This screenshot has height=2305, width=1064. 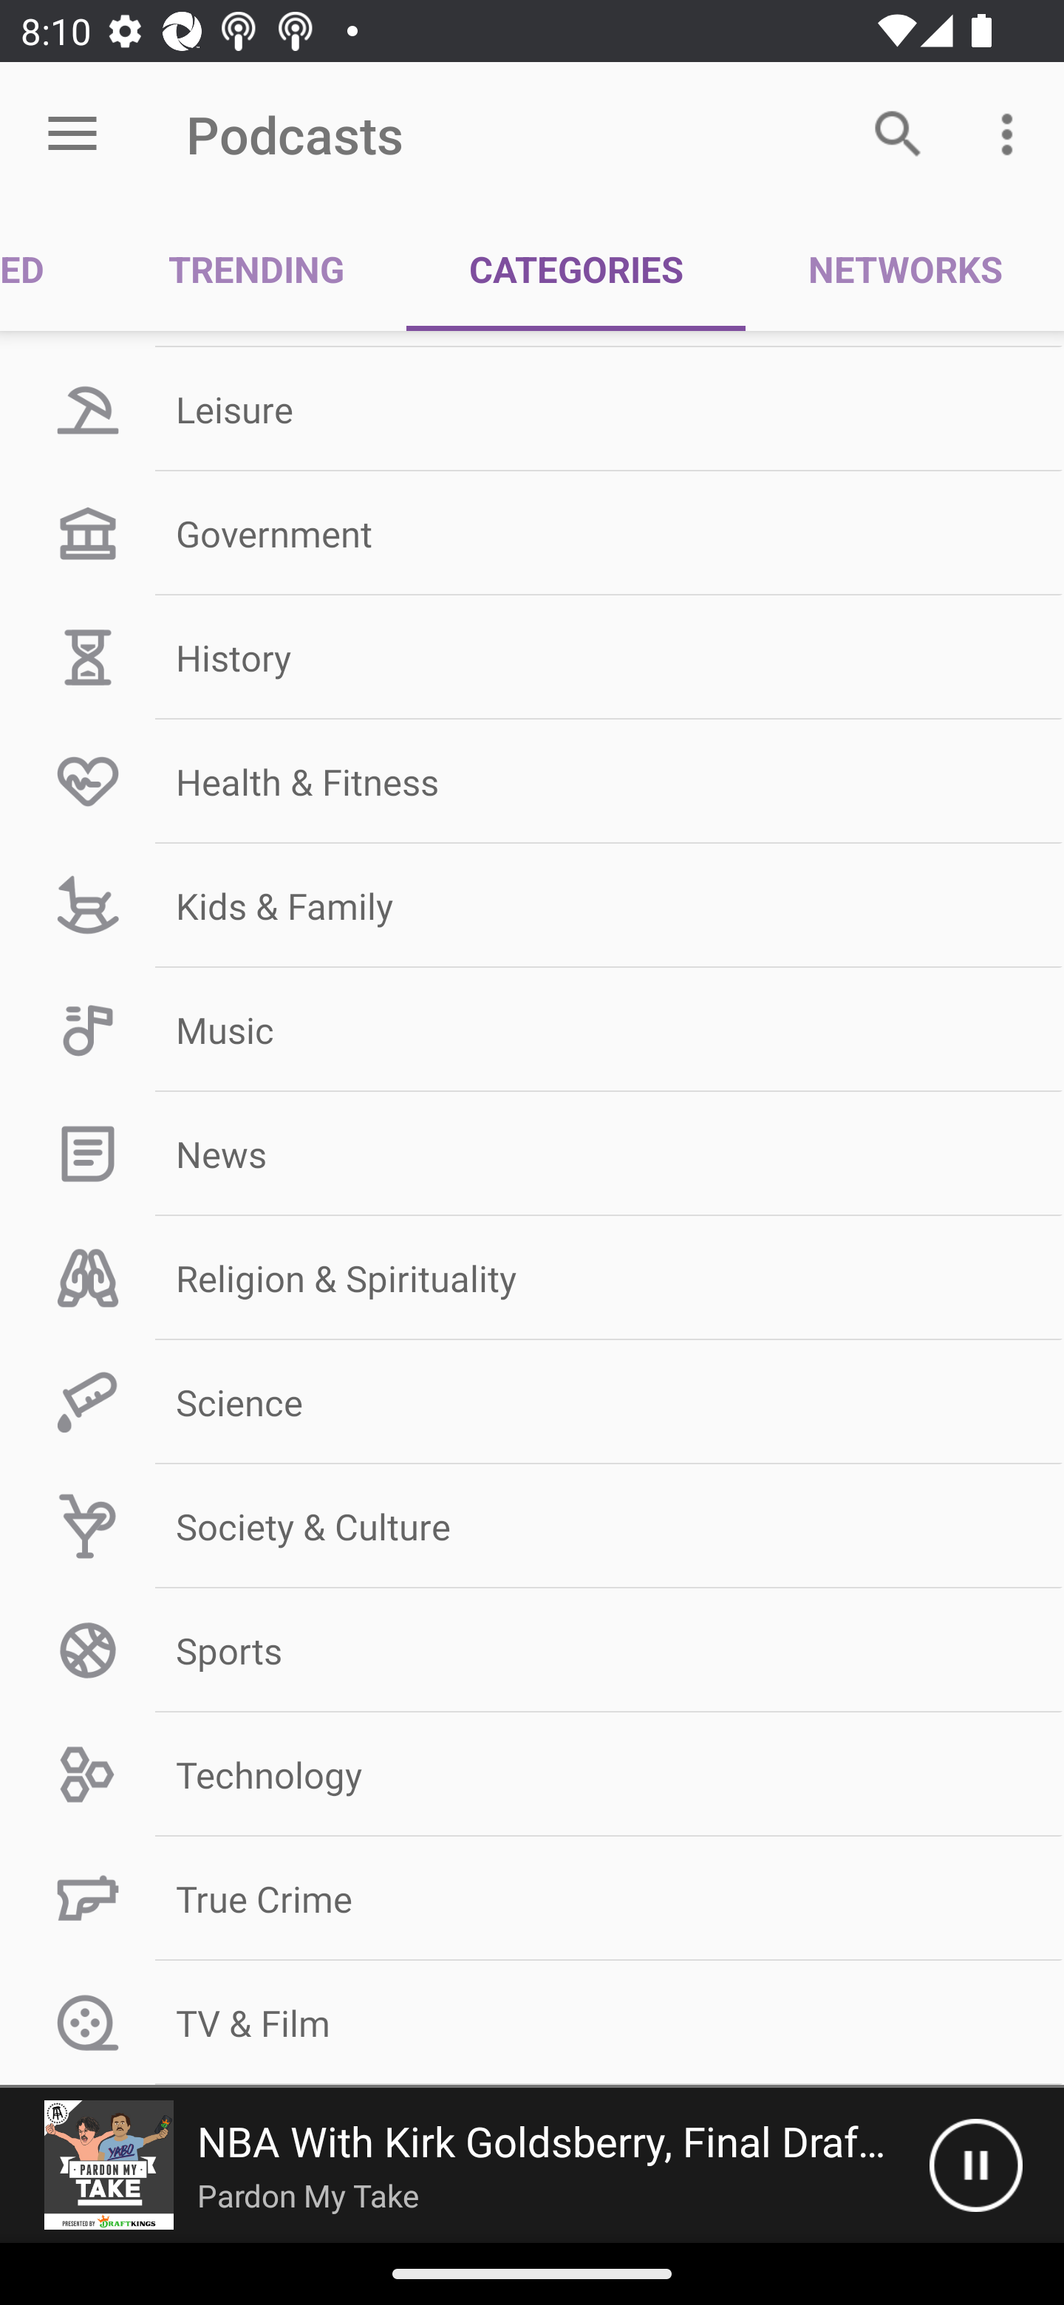 What do you see at coordinates (898, 133) in the screenshot?
I see `Search` at bounding box center [898, 133].